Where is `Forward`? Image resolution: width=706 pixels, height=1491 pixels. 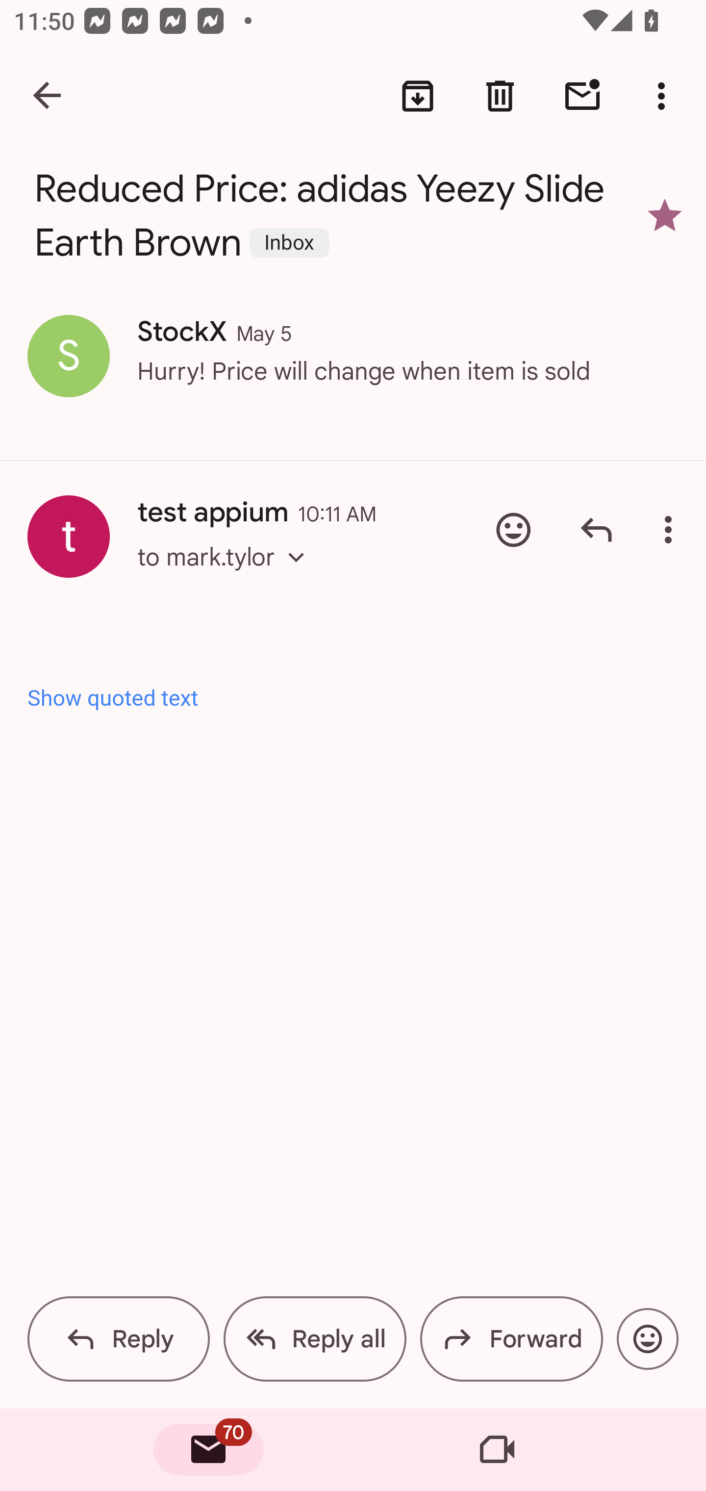 Forward is located at coordinates (511, 1339).